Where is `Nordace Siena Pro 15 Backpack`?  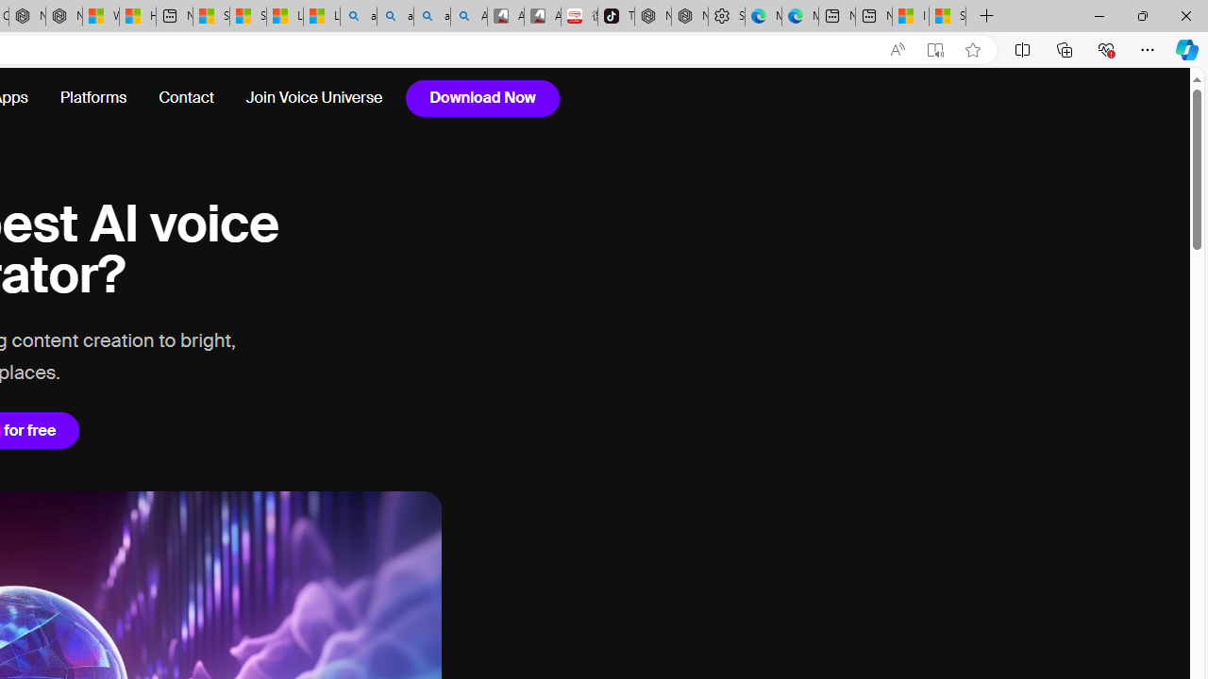 Nordace Siena Pro 15 Backpack is located at coordinates (689, 17).